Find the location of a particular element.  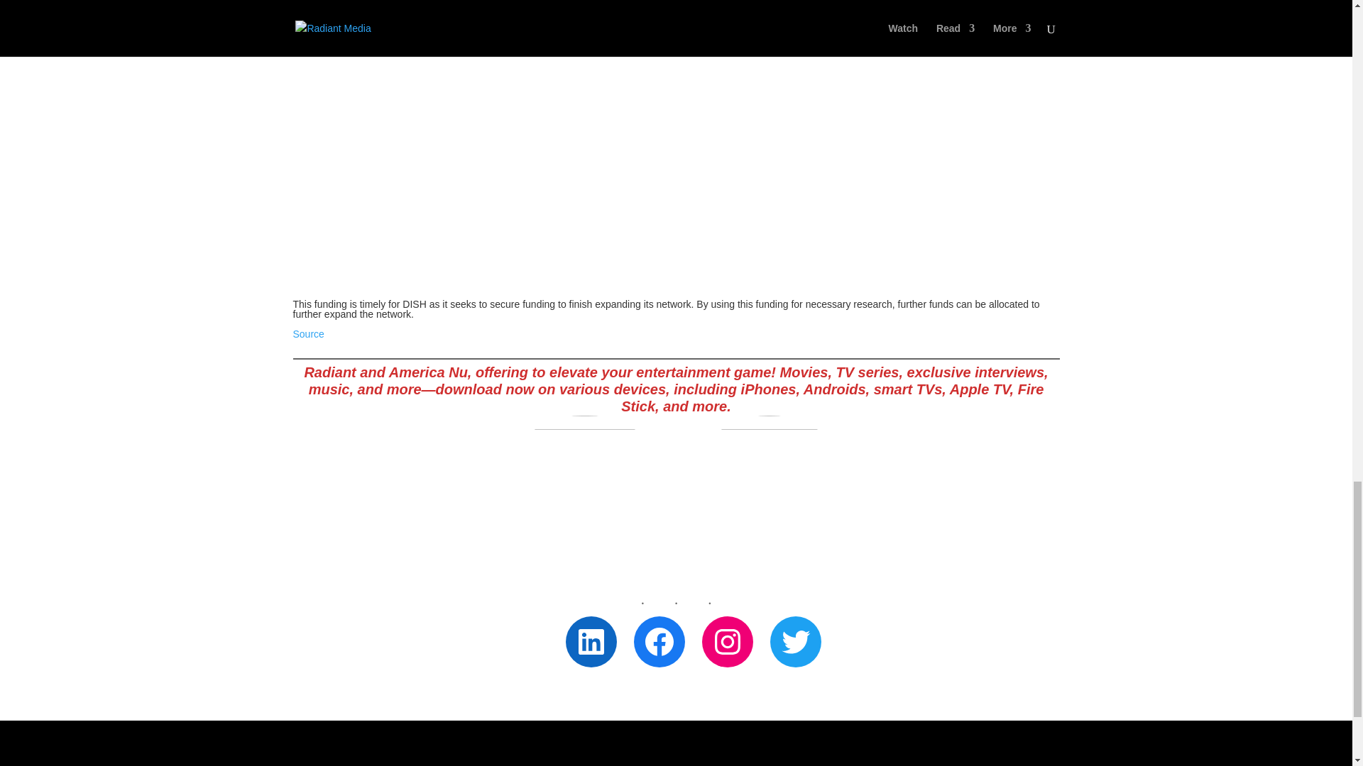

Facebook is located at coordinates (659, 641).